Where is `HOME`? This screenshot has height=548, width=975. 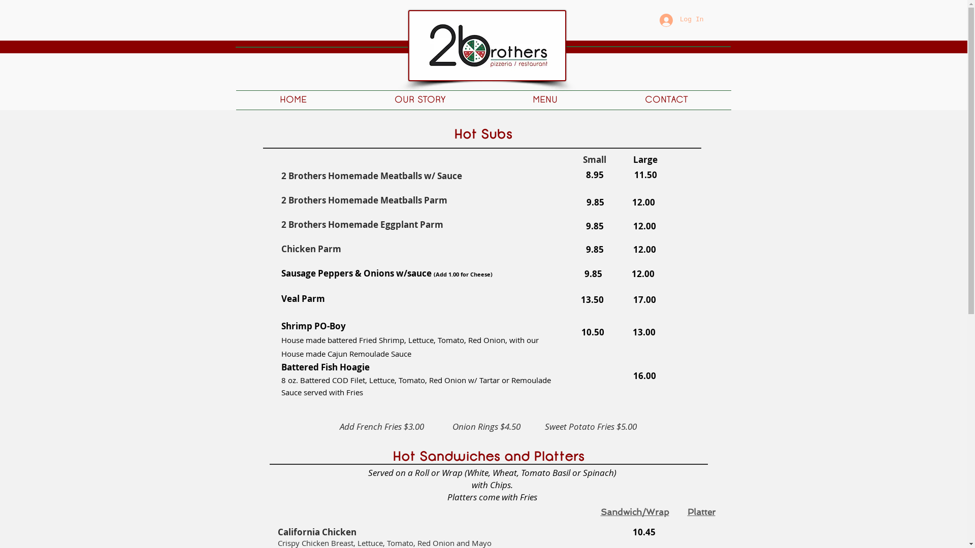 HOME is located at coordinates (293, 100).